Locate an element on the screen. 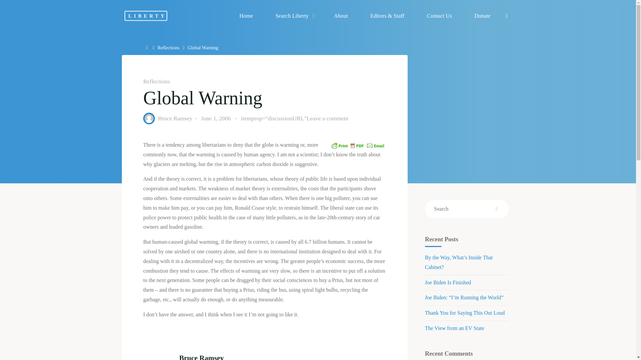 This screenshot has width=641, height=360. Reflections is located at coordinates (168, 48).